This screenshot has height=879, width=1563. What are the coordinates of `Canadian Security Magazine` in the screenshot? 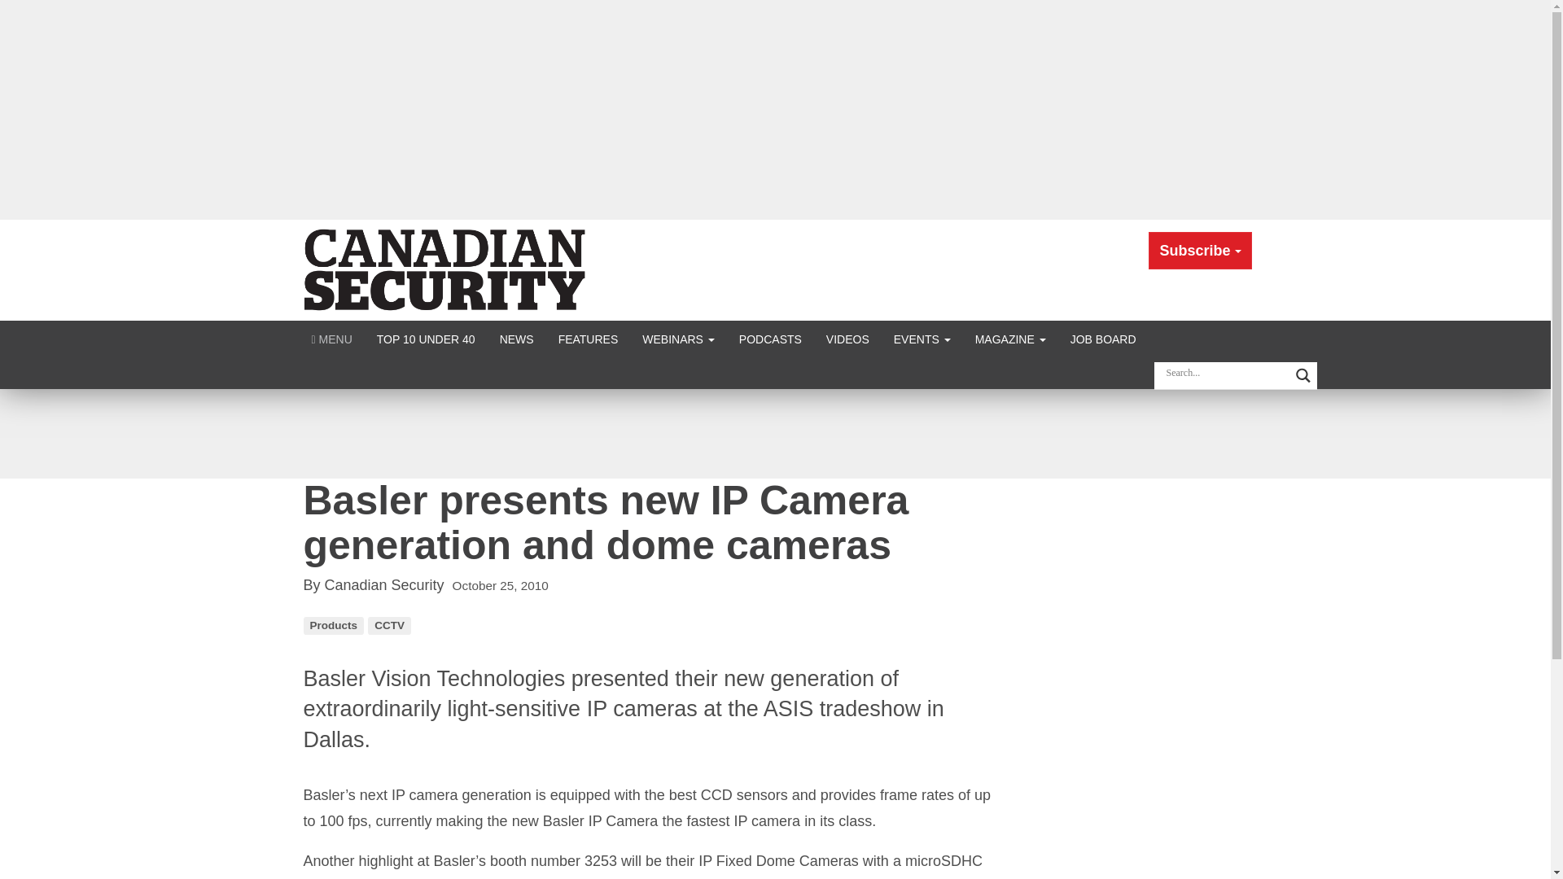 It's located at (446, 269).